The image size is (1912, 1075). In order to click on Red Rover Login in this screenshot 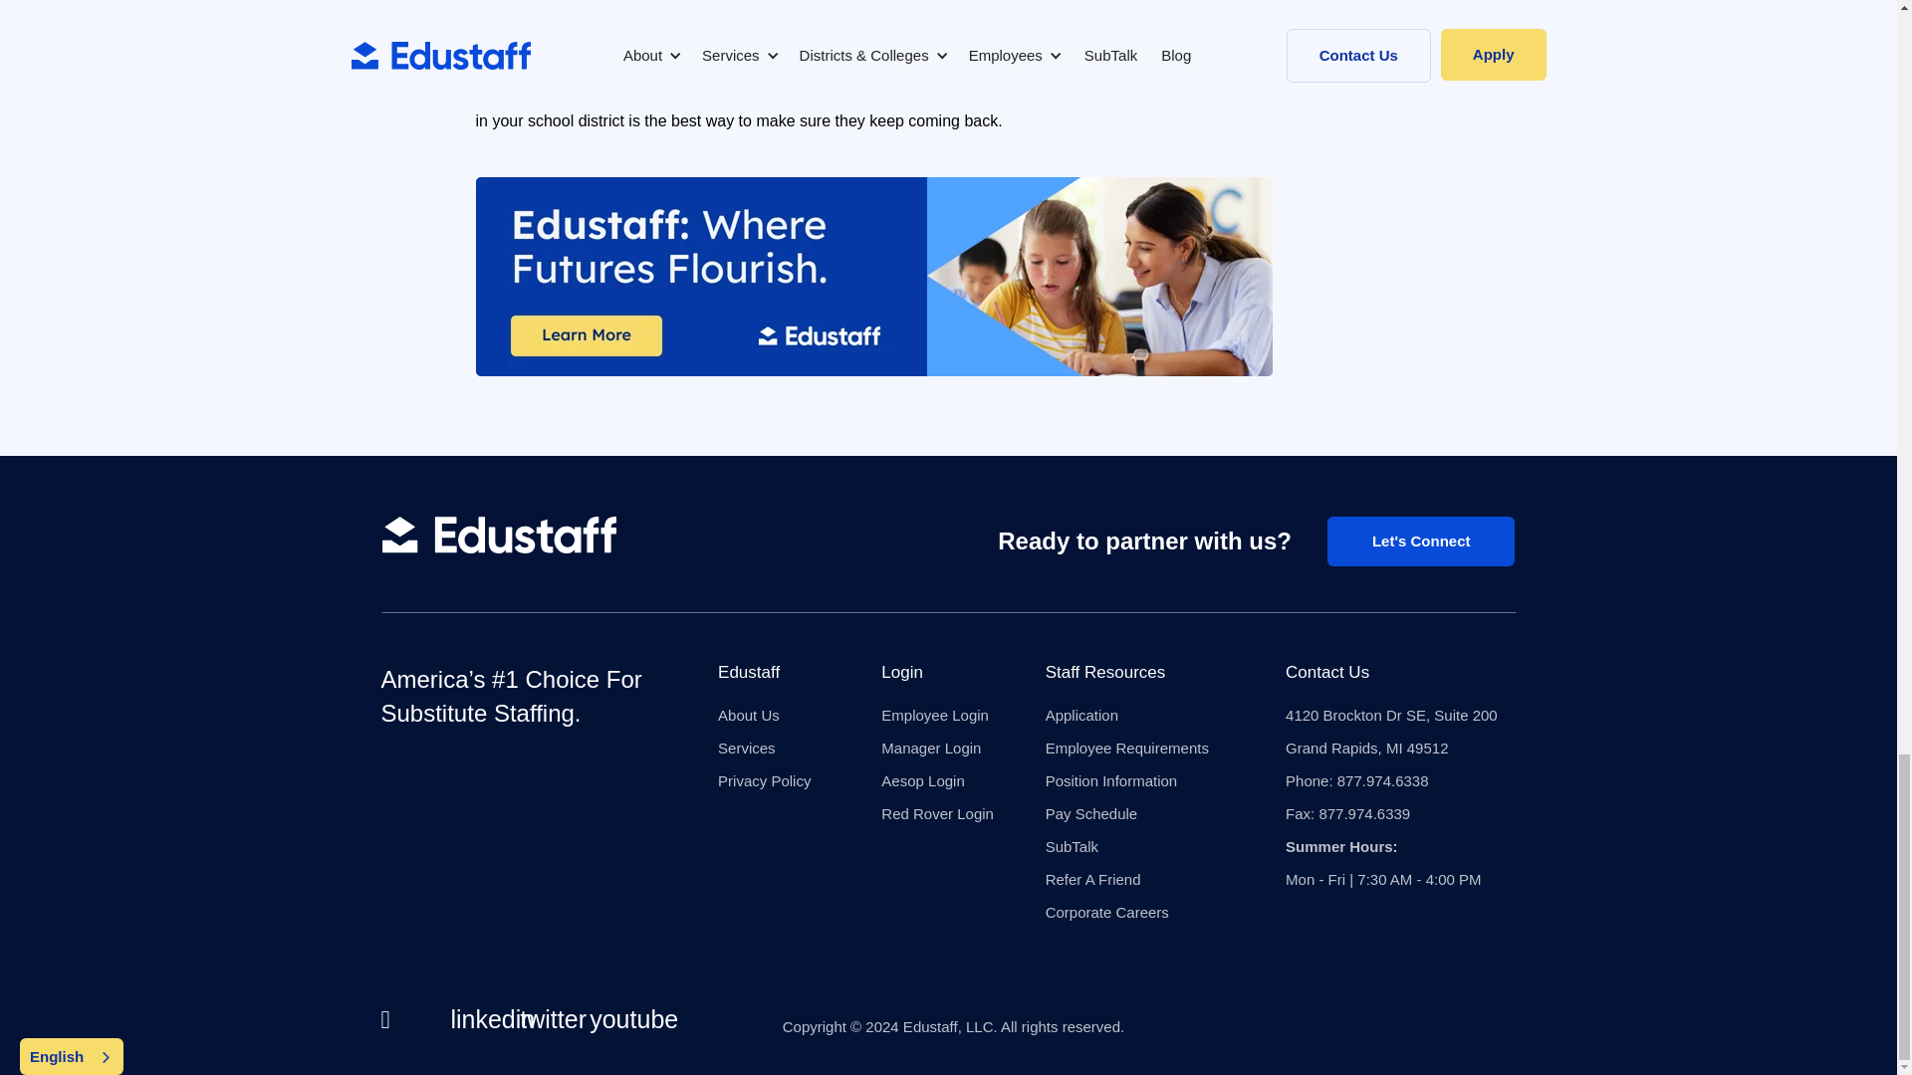, I will do `click(938, 813)`.